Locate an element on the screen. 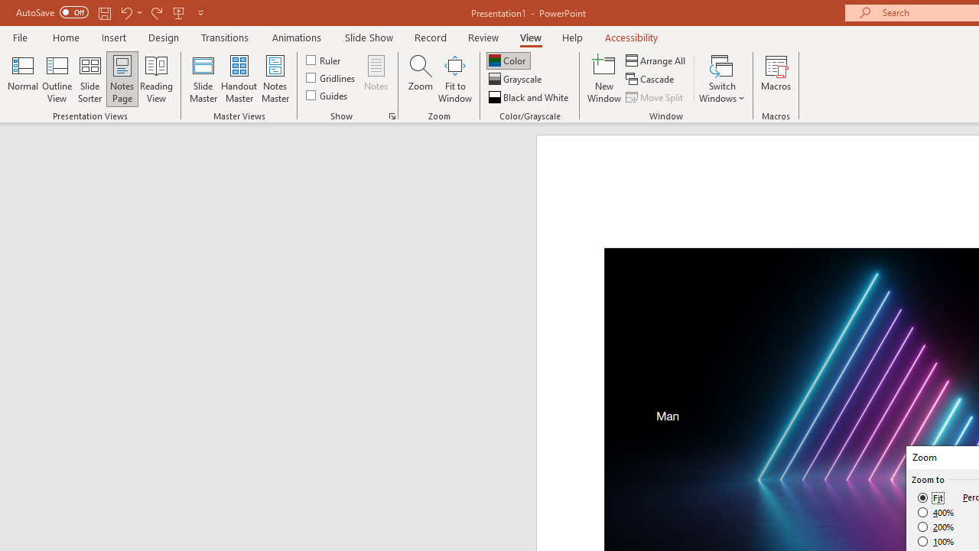 Image resolution: width=979 pixels, height=551 pixels. Notes Page is located at coordinates (122, 78).